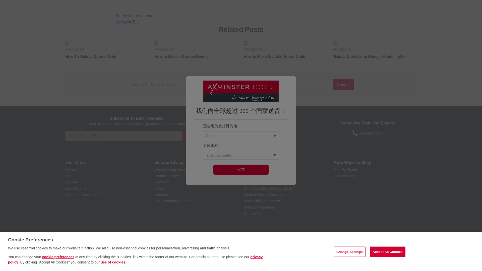 This screenshot has width=482, height=271. I want to click on LinkedIn, so click(282, 133).